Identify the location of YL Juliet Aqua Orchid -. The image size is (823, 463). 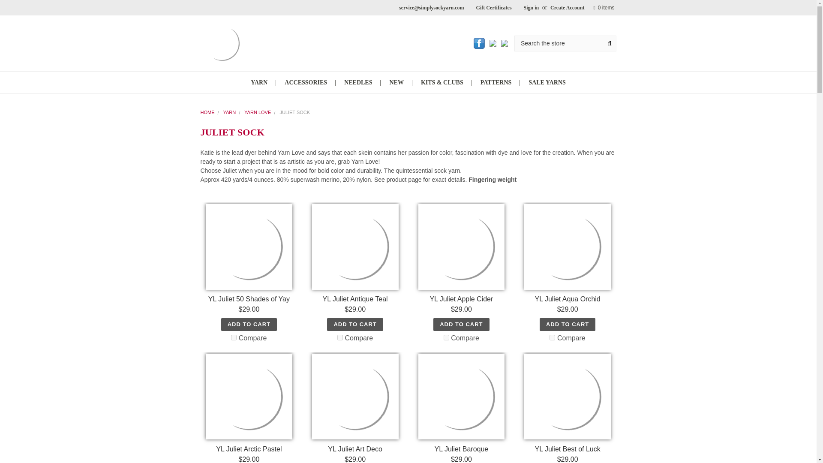
(568, 247).